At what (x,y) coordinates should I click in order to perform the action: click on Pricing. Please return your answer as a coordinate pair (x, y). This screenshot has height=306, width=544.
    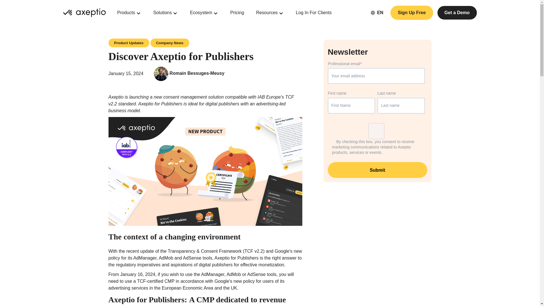
    Looking at the image, I should click on (237, 13).